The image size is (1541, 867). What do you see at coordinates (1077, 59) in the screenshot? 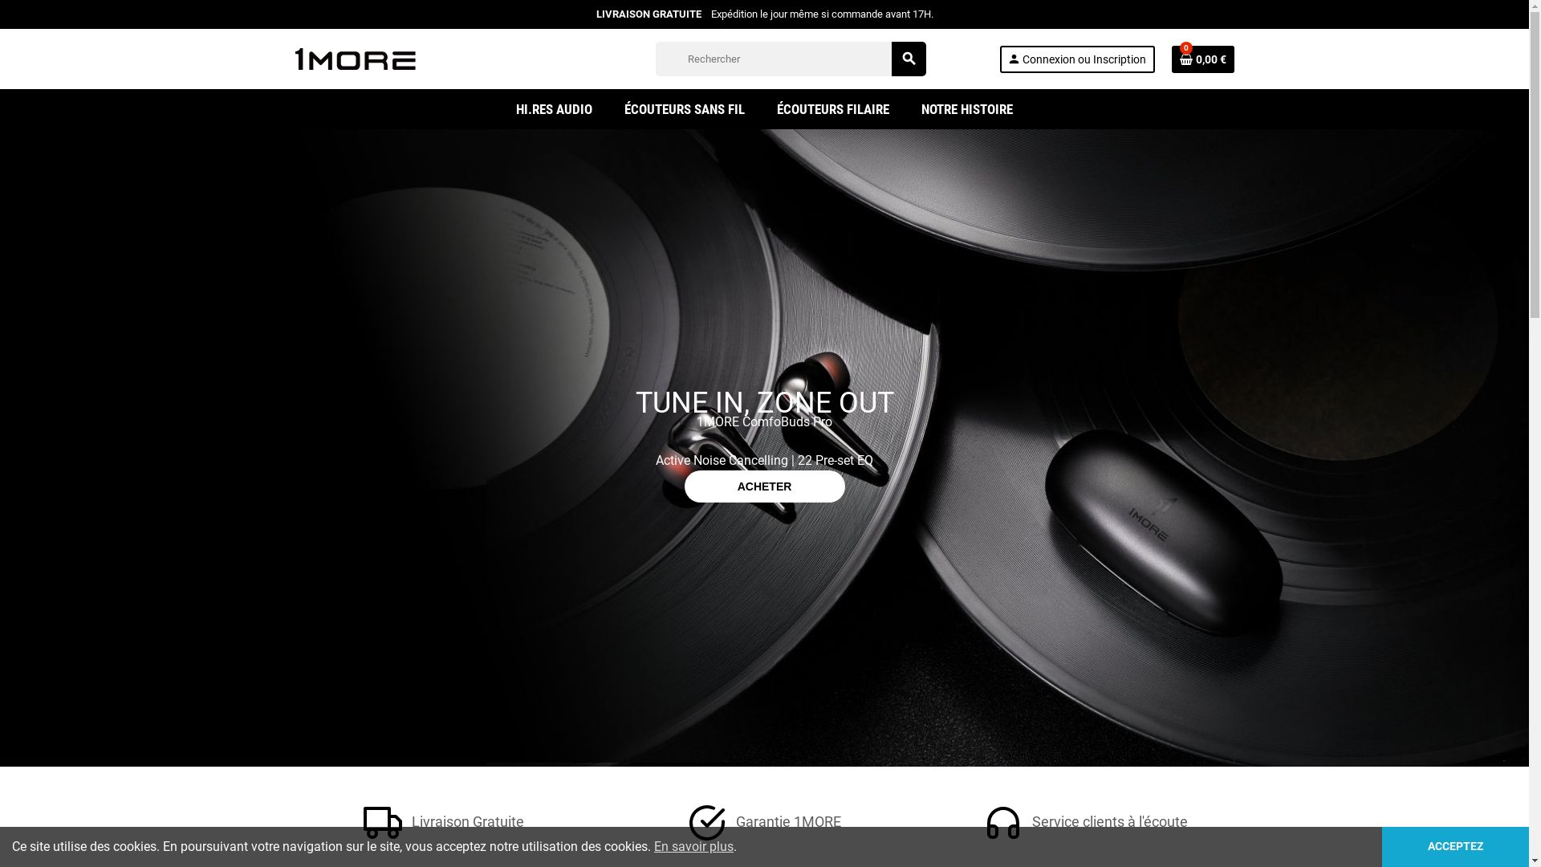
I see `person
Connexion ou Inscription` at bounding box center [1077, 59].